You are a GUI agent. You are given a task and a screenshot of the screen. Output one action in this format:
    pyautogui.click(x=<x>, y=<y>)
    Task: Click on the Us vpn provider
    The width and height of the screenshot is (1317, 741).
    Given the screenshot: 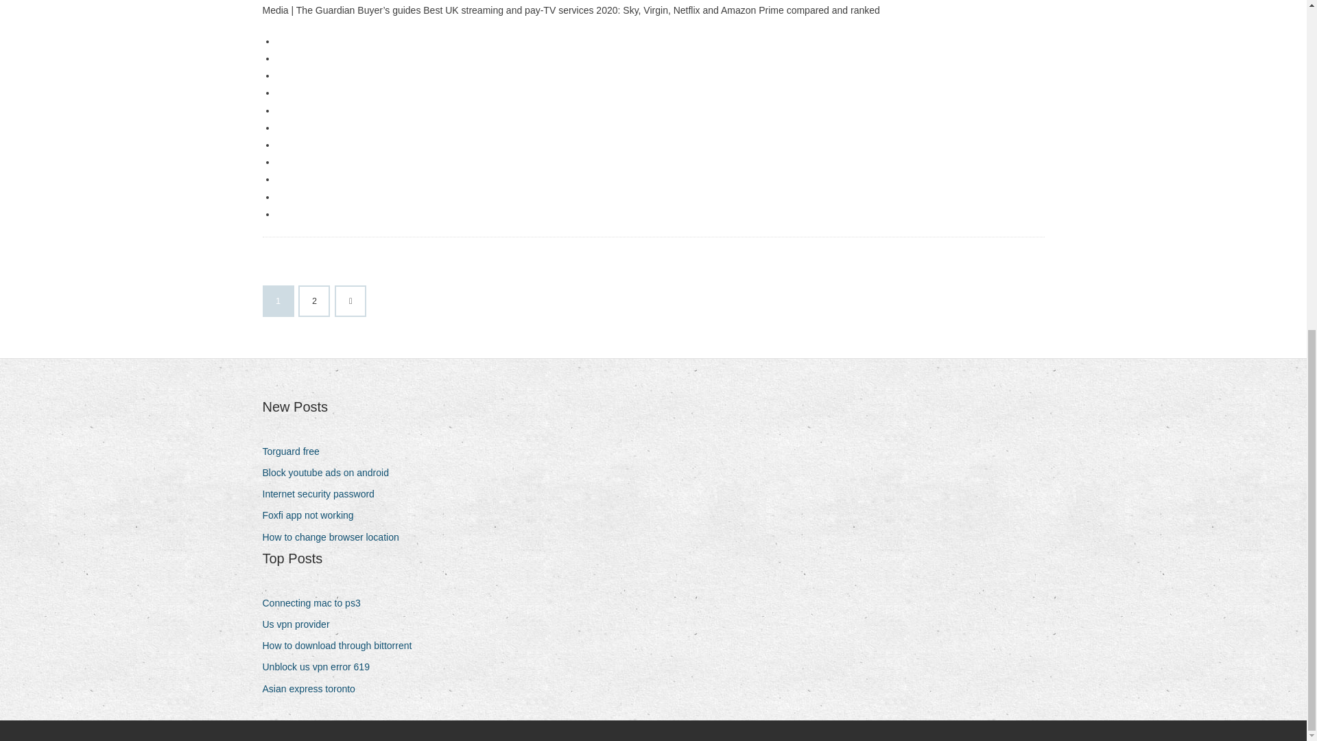 What is the action you would take?
    pyautogui.click(x=300, y=624)
    